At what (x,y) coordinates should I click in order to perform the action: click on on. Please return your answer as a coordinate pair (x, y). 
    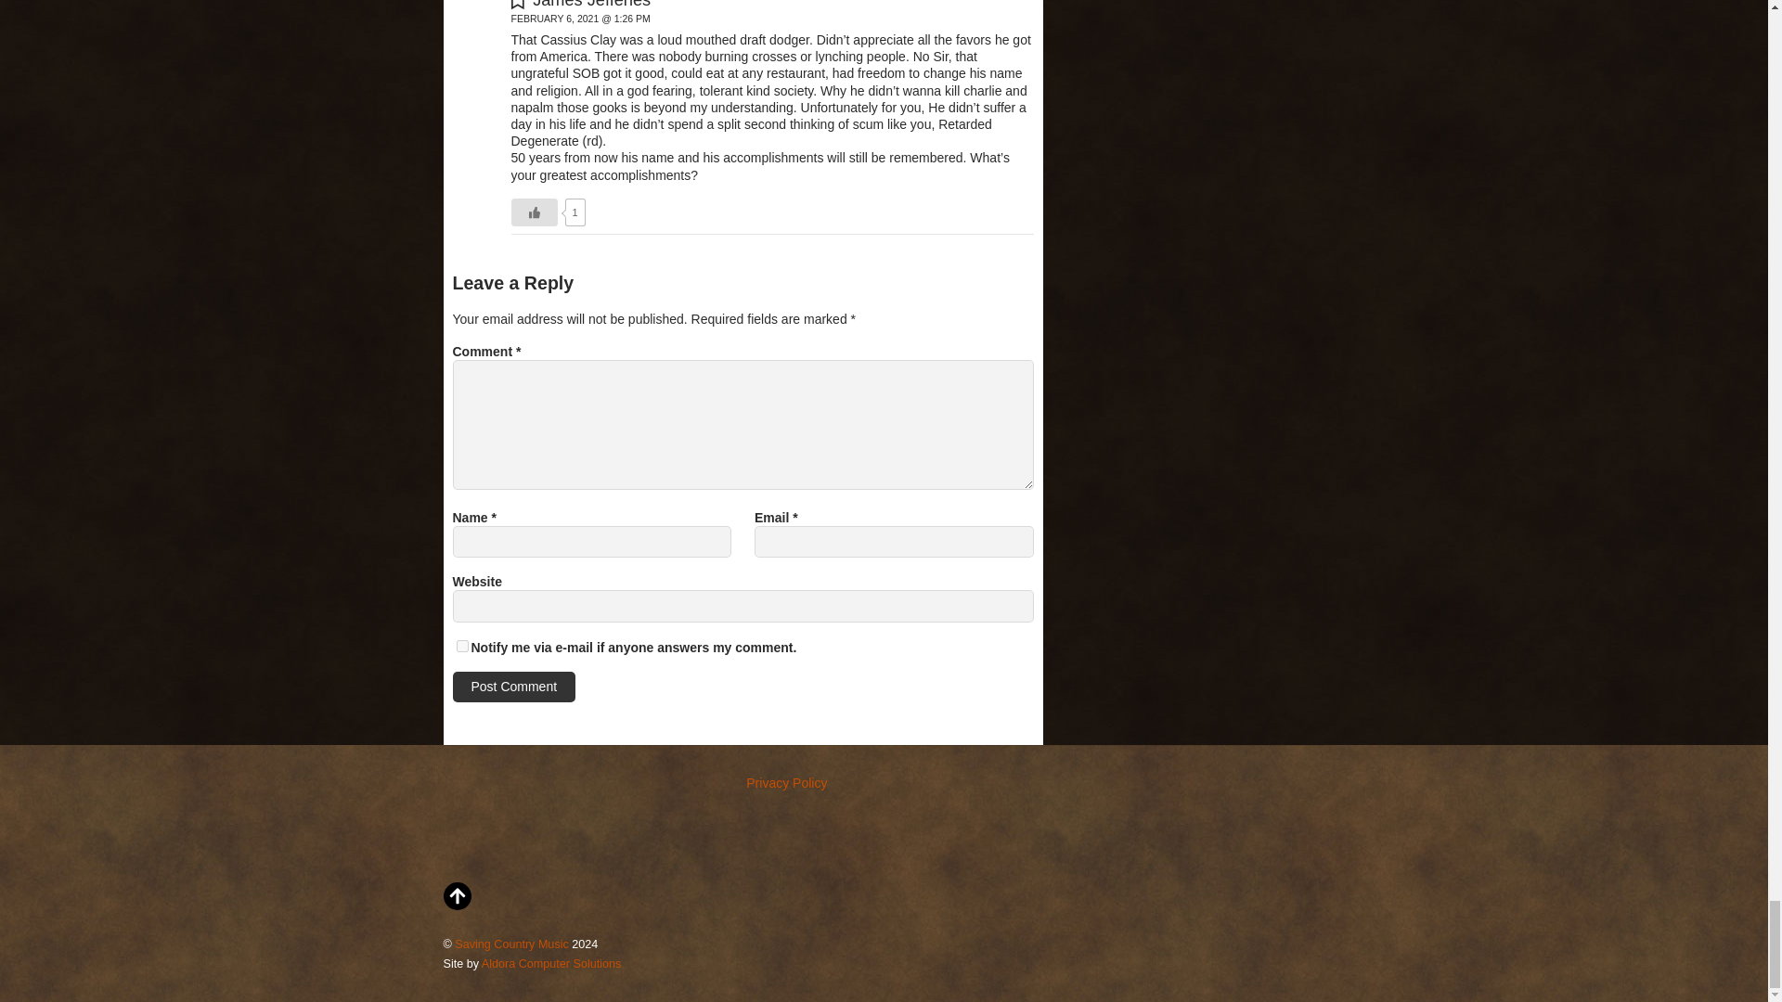
    Looking at the image, I should click on (462, 646).